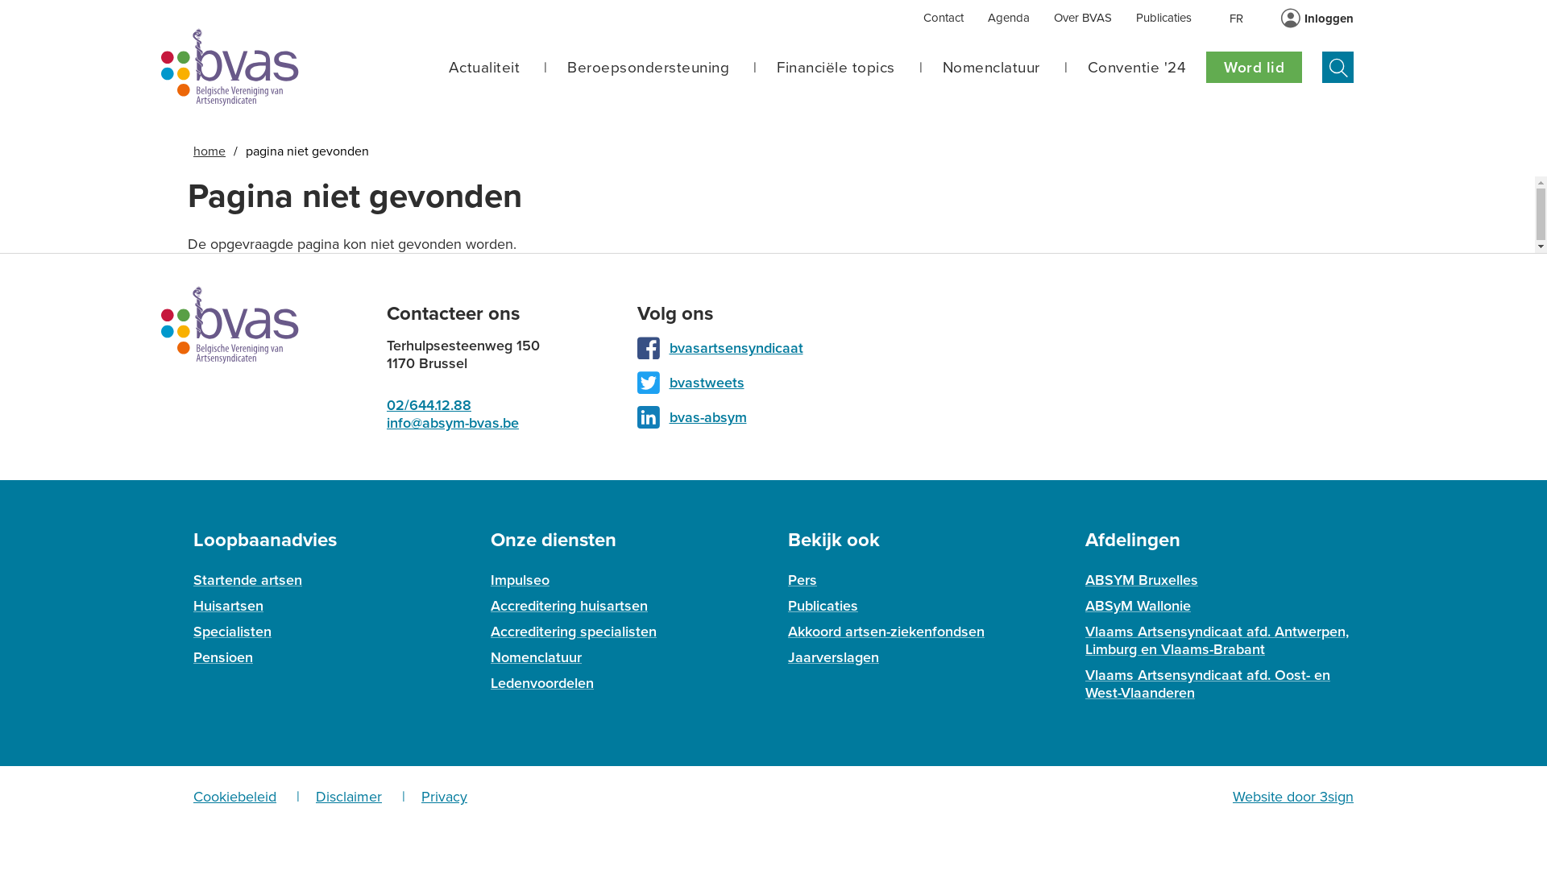 This screenshot has height=870, width=1547. What do you see at coordinates (569, 606) in the screenshot?
I see `Accreditering huisartsen` at bounding box center [569, 606].